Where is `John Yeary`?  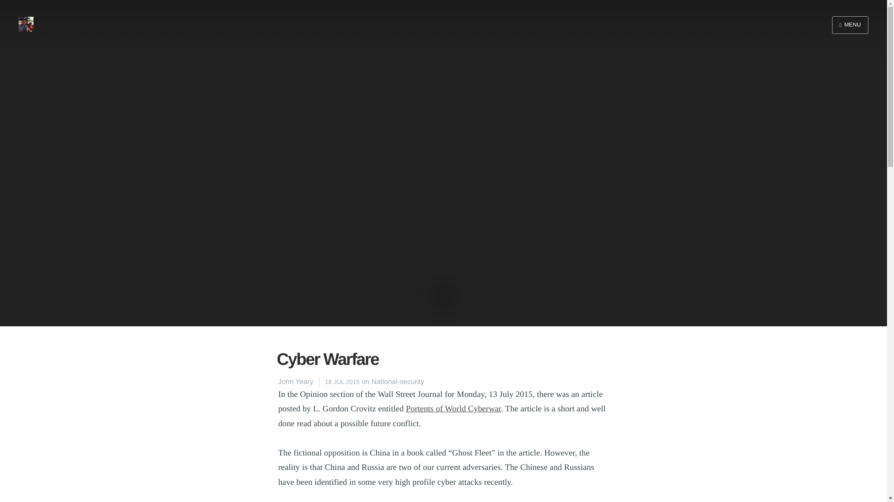
John Yeary is located at coordinates (296, 382).